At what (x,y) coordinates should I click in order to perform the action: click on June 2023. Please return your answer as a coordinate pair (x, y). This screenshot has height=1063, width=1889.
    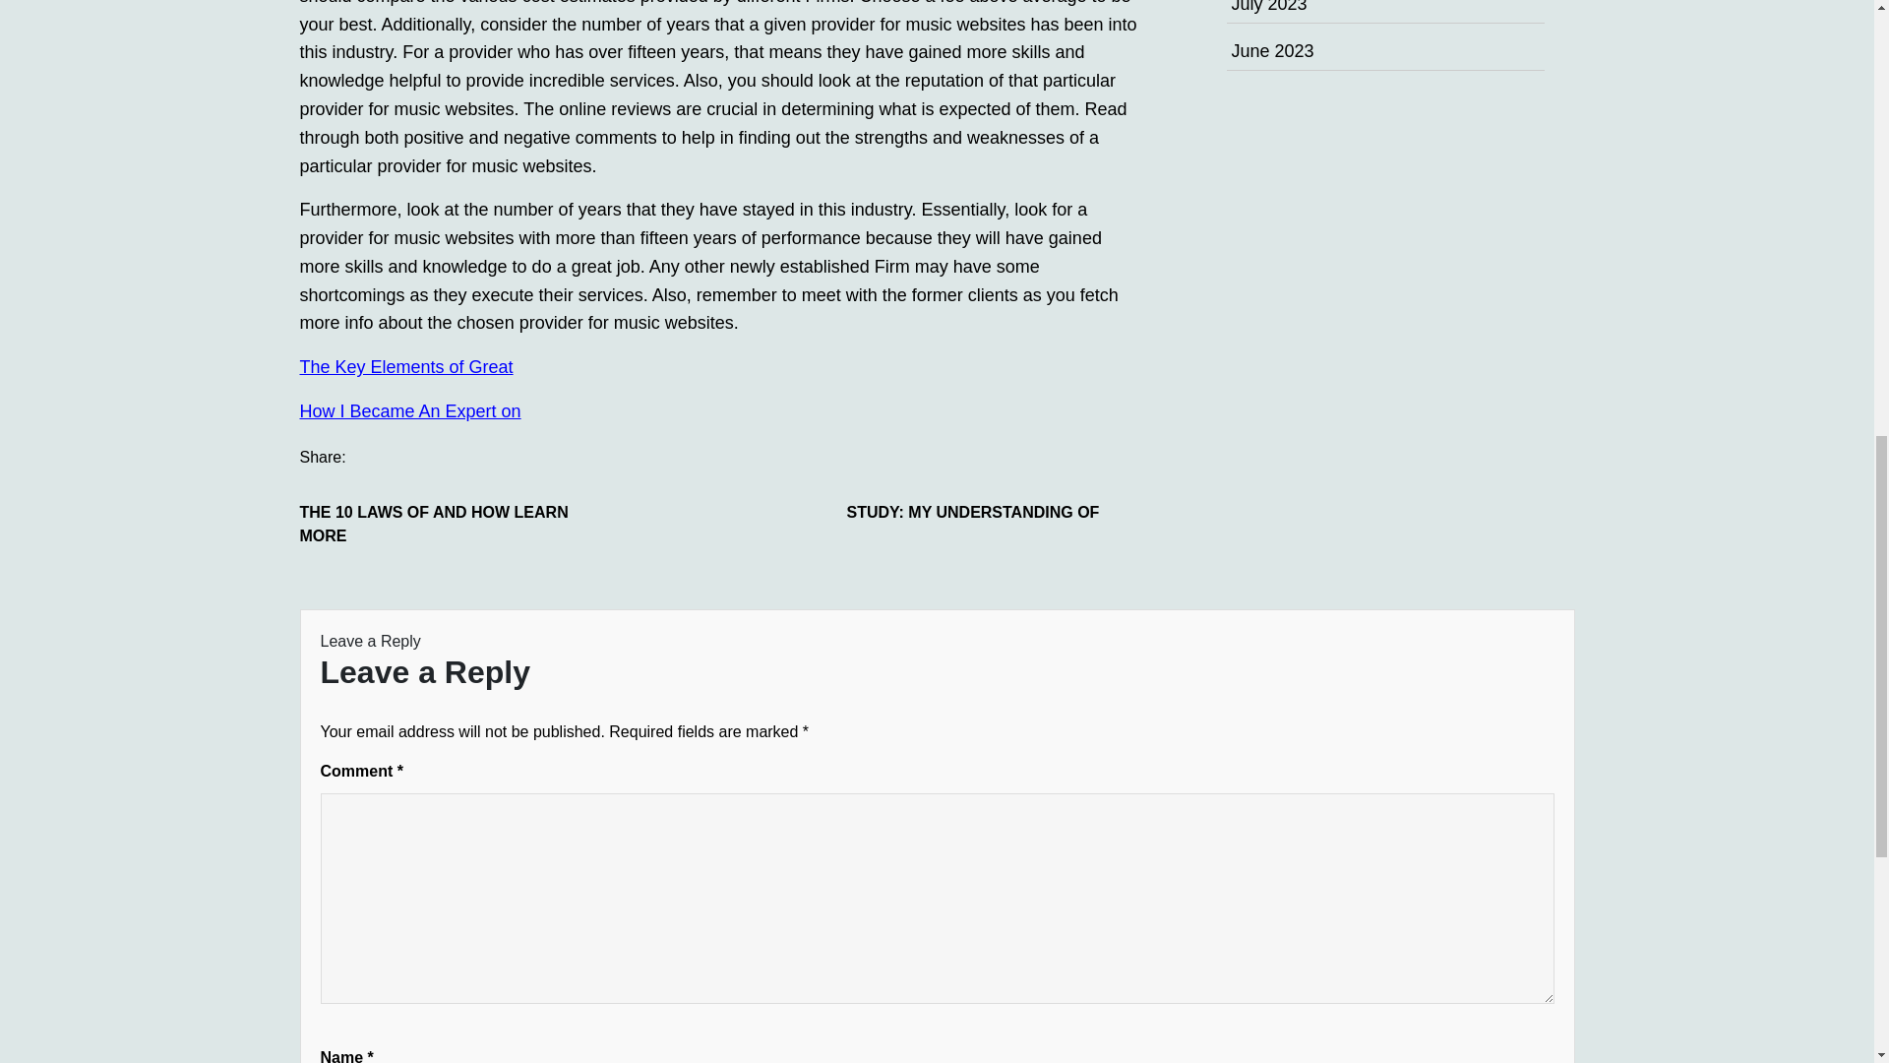
    Looking at the image, I should click on (1273, 51).